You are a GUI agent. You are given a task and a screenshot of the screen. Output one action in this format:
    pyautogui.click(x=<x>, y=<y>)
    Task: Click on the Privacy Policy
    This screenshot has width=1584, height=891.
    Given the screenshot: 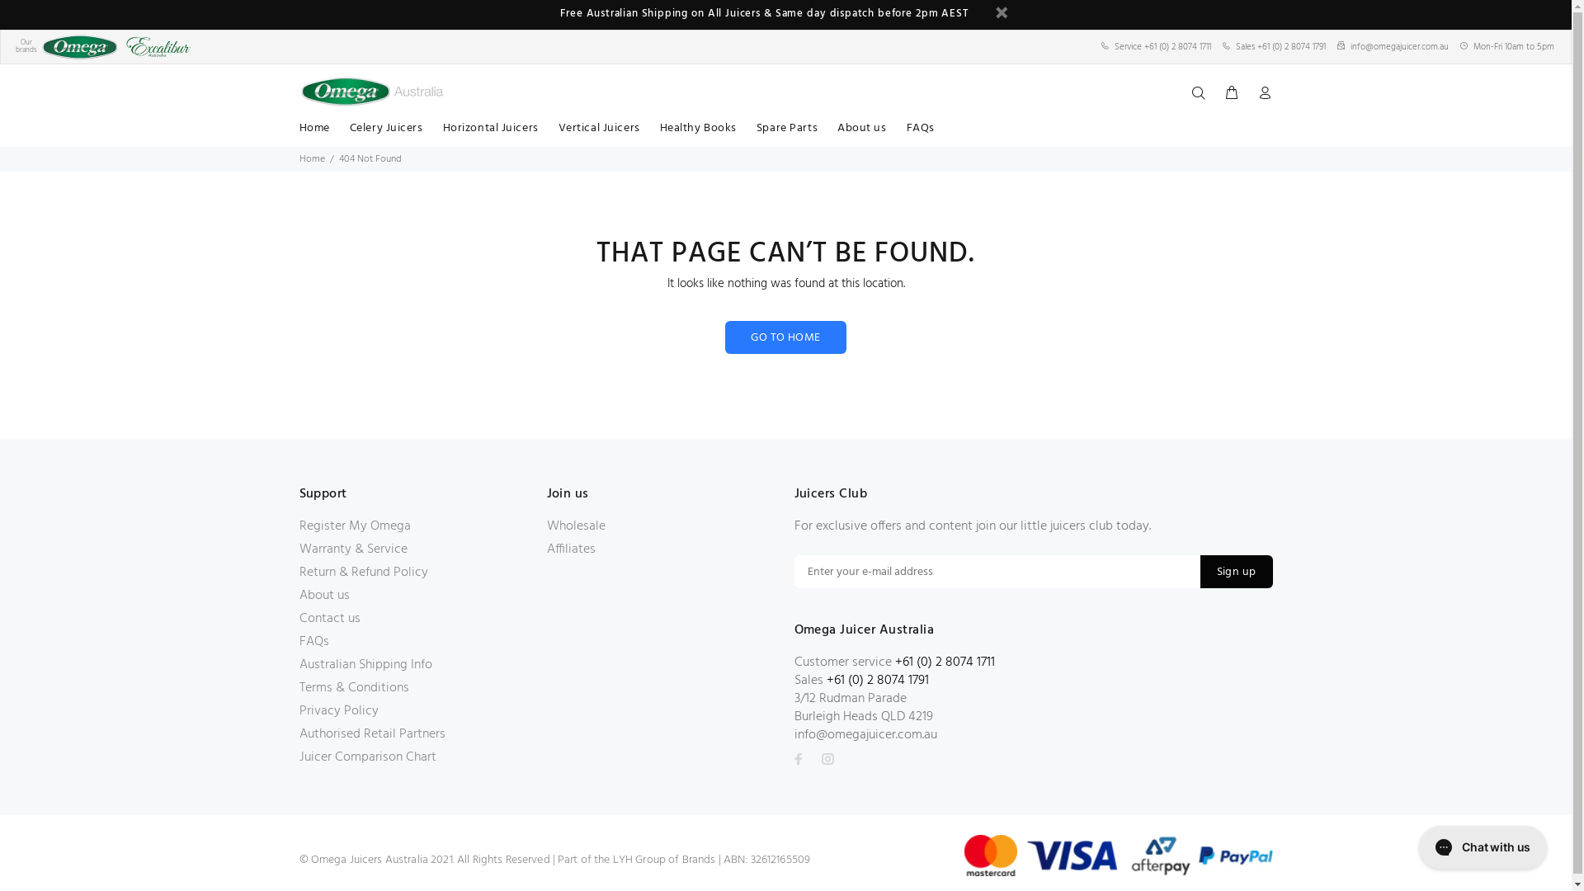 What is the action you would take?
    pyautogui.click(x=338, y=711)
    